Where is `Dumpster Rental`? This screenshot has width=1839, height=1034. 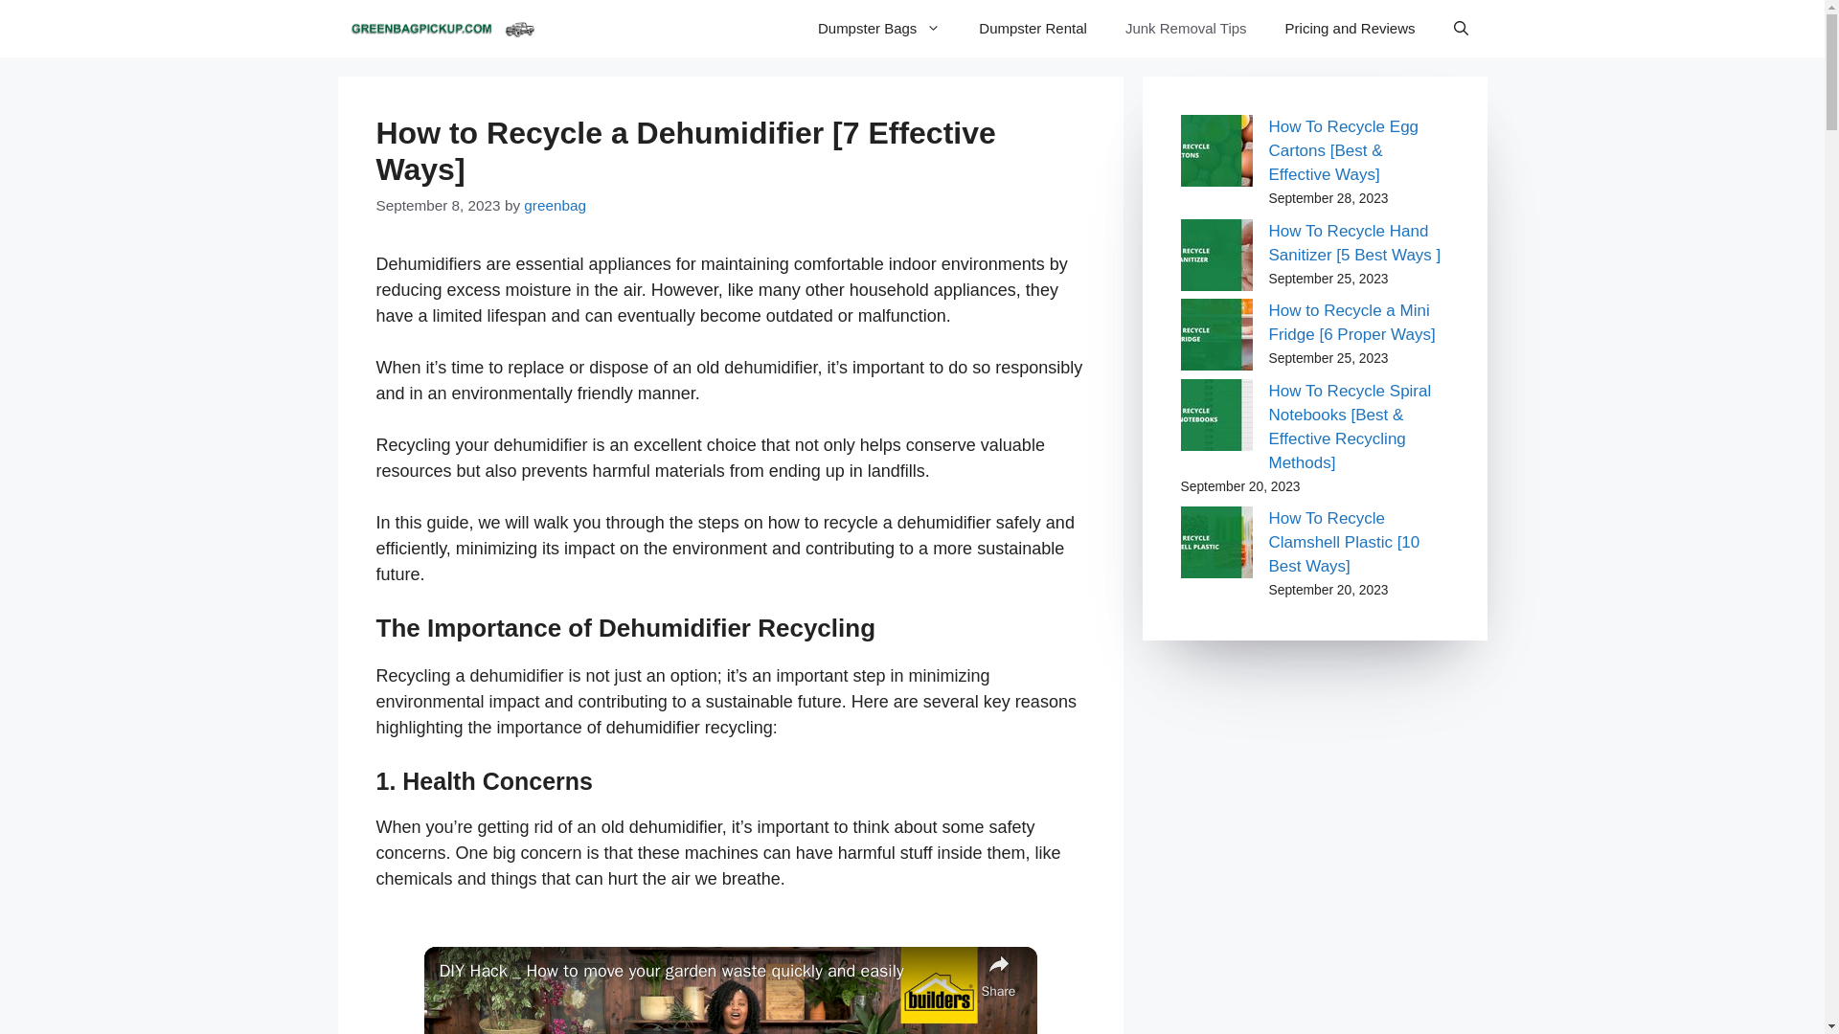
Dumpster Rental is located at coordinates (1033, 29).